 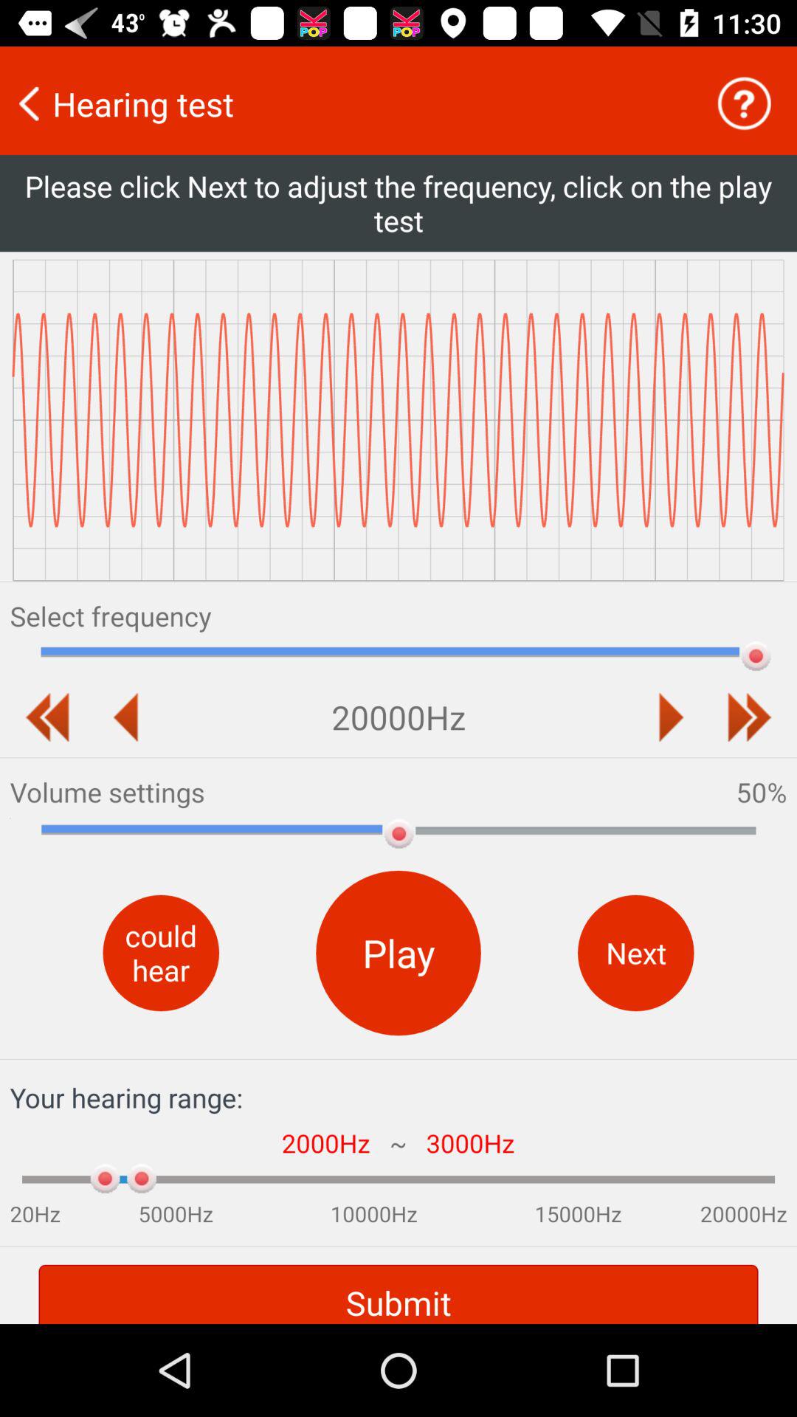 What do you see at coordinates (671, 717) in the screenshot?
I see `play` at bounding box center [671, 717].